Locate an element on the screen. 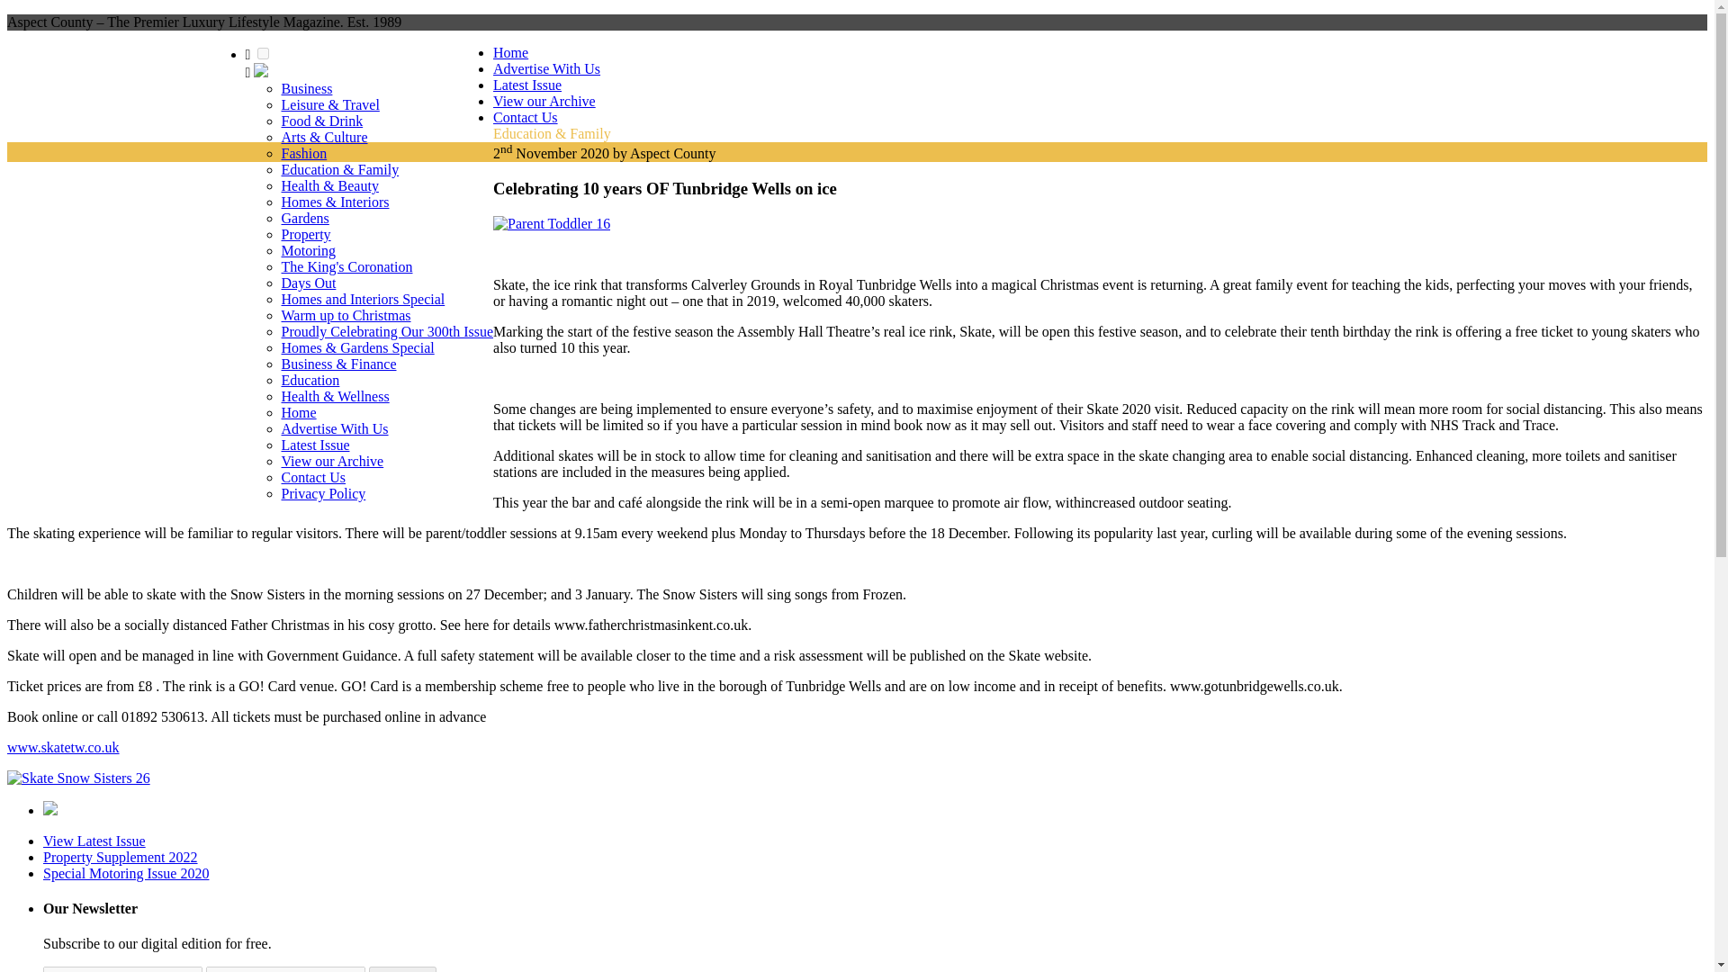 This screenshot has height=972, width=1728. View our Archive is located at coordinates (331, 461).